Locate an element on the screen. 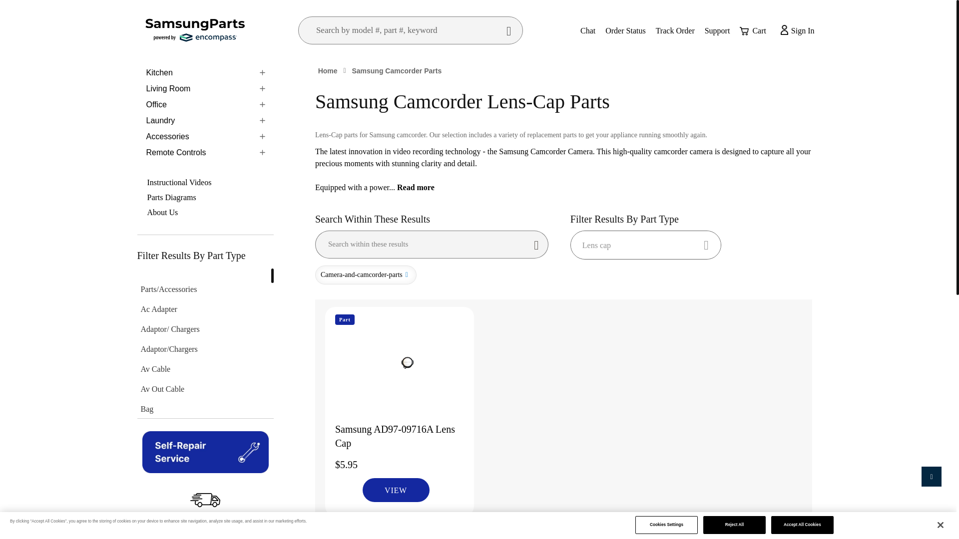 This screenshot has width=959, height=539. itemType is located at coordinates (169, 289).